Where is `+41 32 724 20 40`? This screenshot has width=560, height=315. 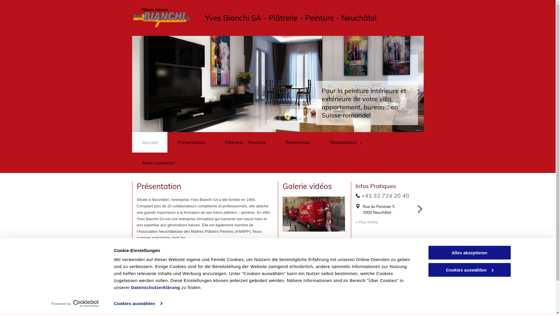
+41 32 724 20 40 is located at coordinates (385, 195).